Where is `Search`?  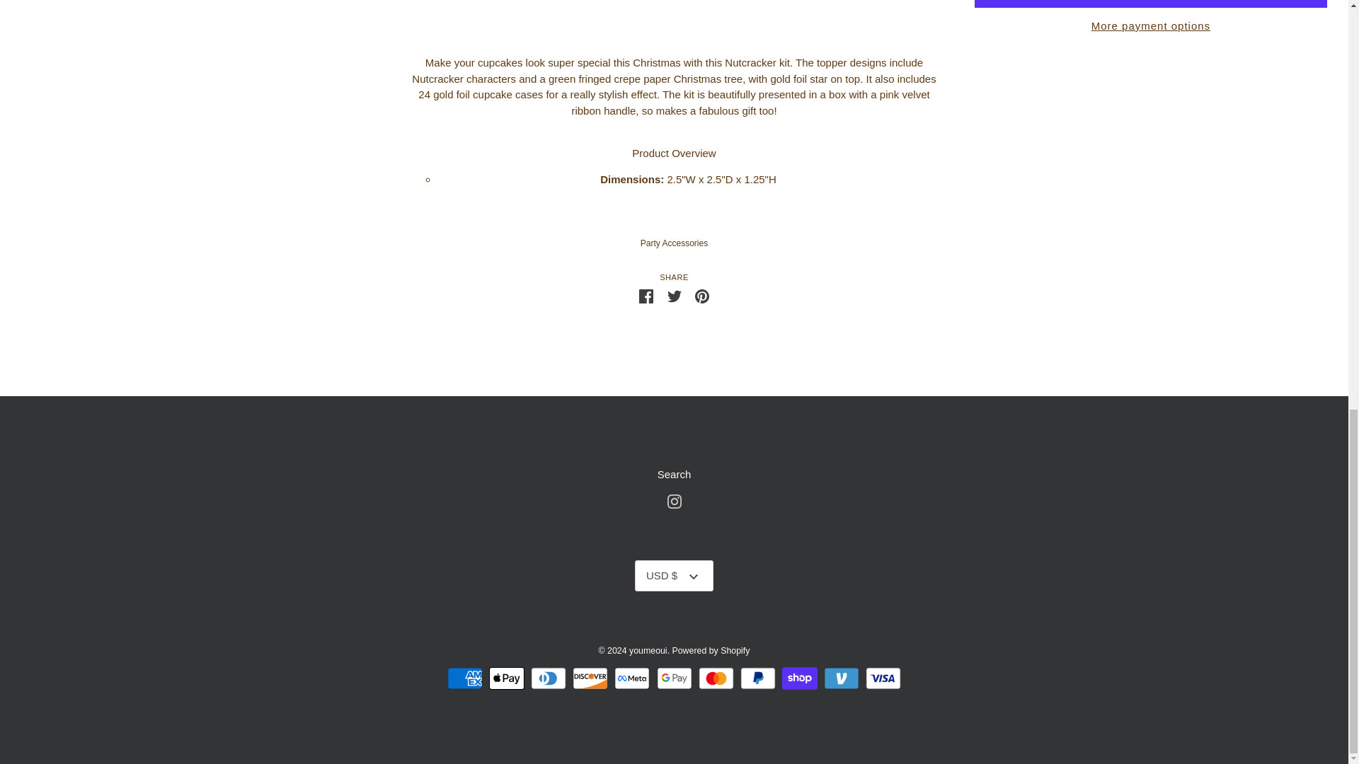 Search is located at coordinates (841, 678).